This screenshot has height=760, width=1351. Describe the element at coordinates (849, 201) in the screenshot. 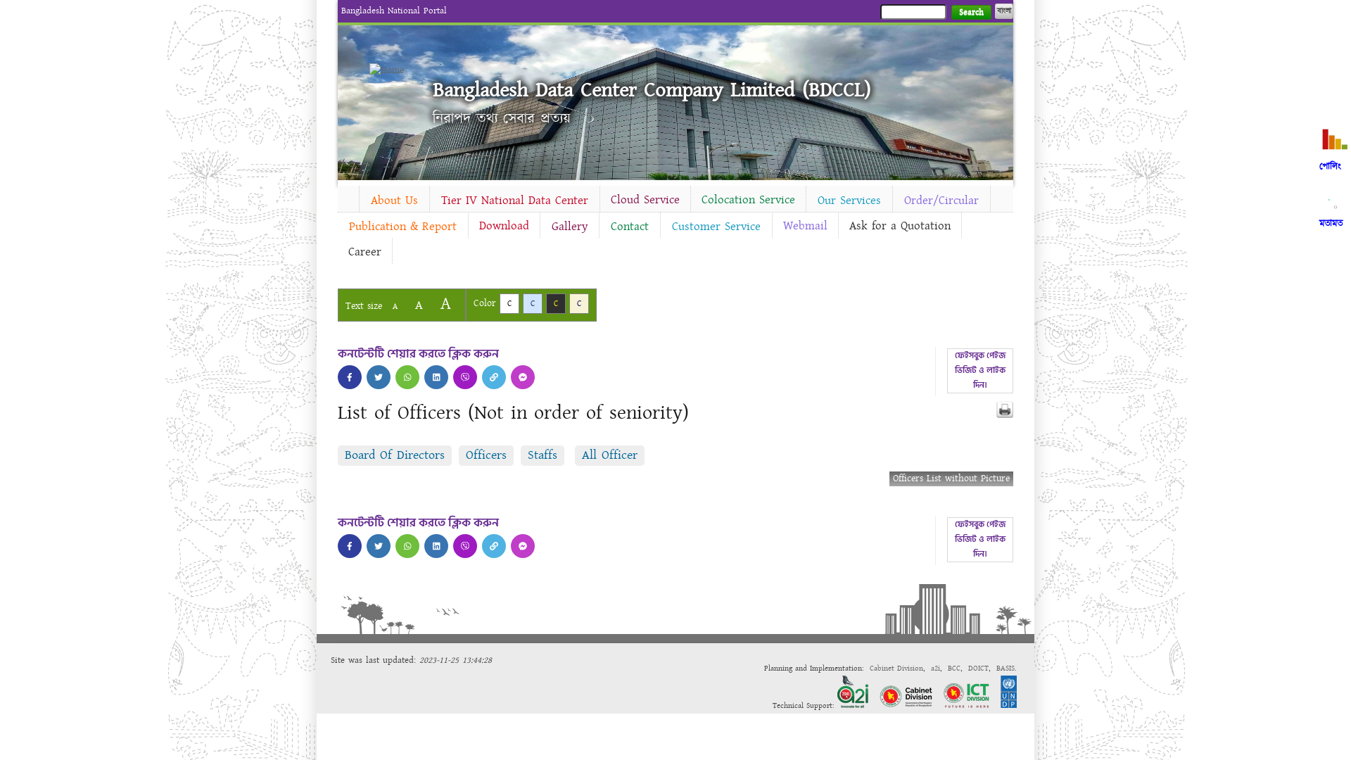

I see `Our Services` at that location.